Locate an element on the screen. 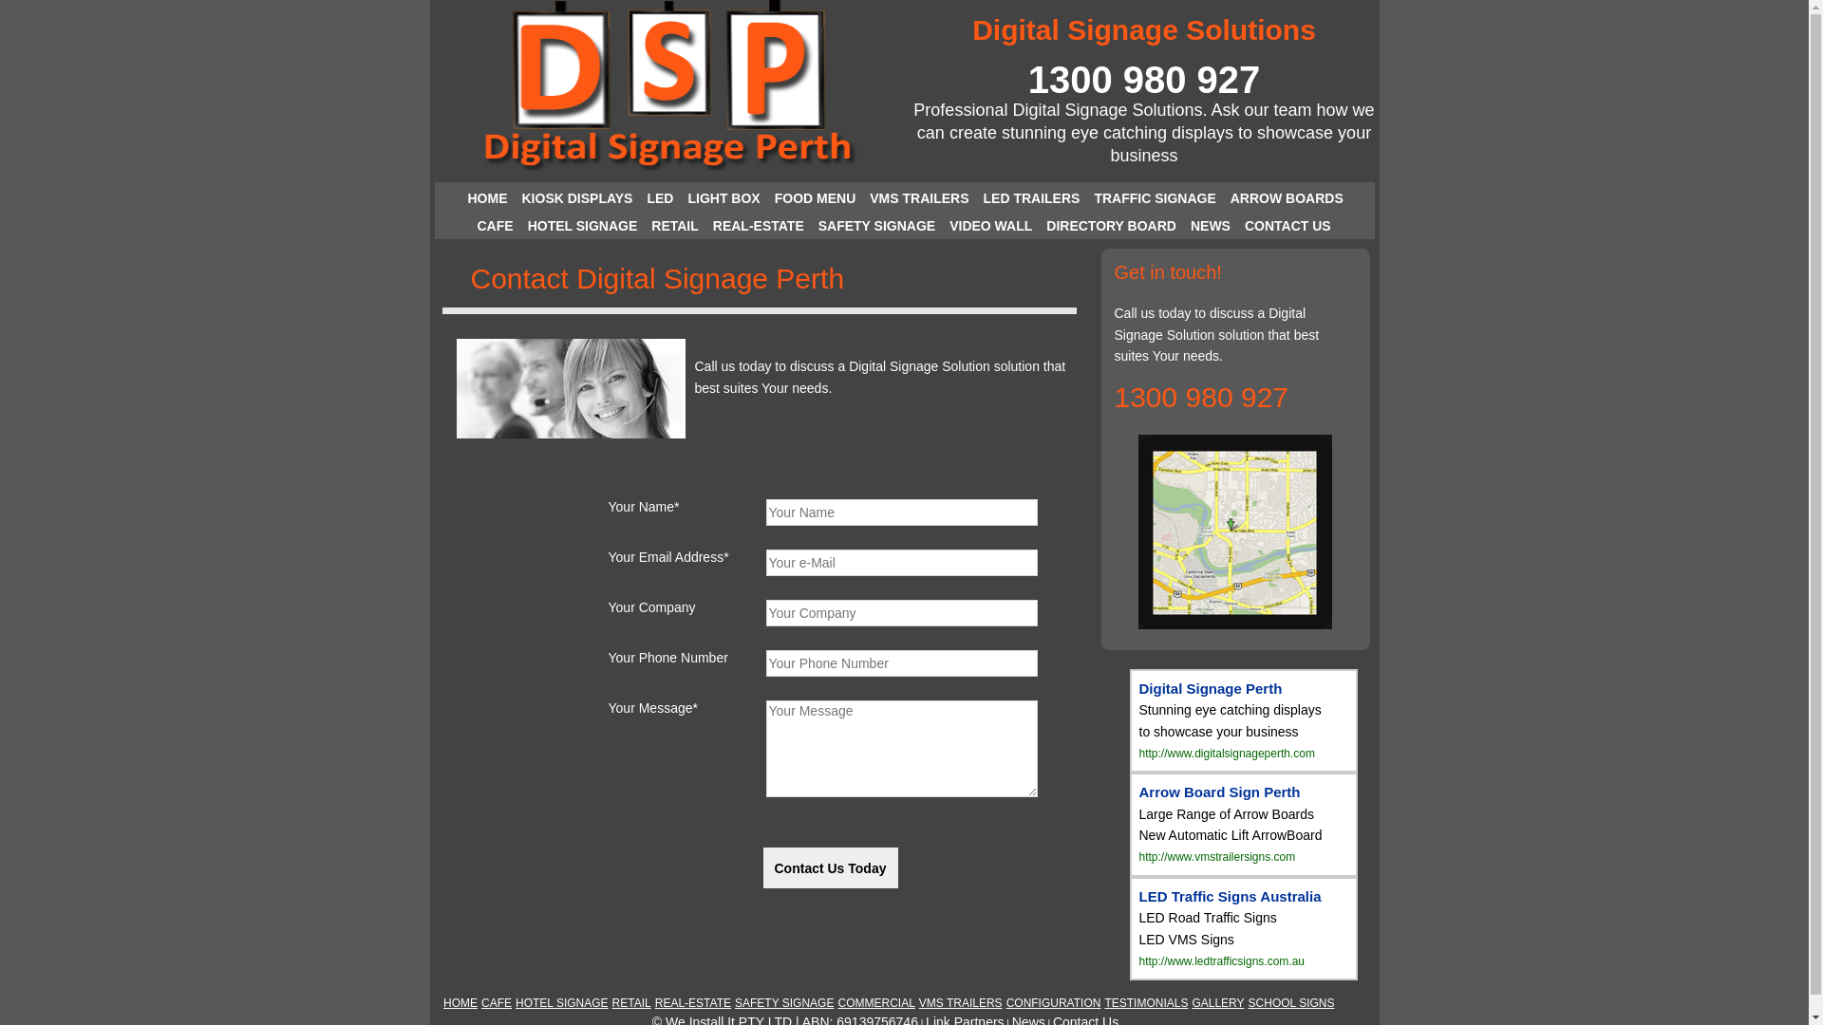 This screenshot has width=1823, height=1025. SCHOOL SIGNS is located at coordinates (1291, 1003).